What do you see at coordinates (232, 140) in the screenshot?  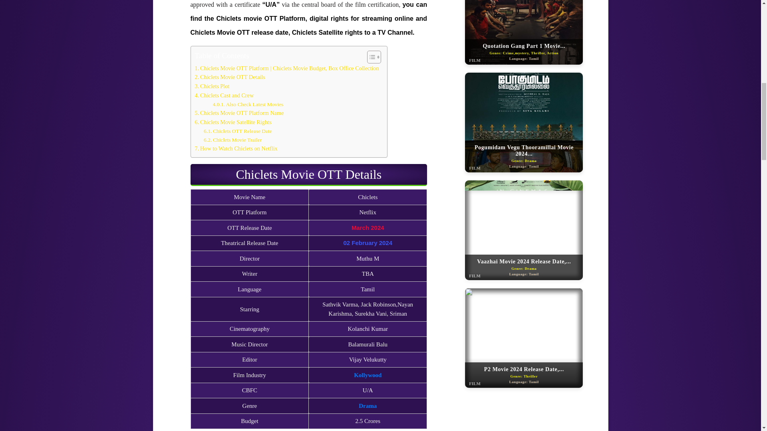 I see `Chiclets Movie Trailer` at bounding box center [232, 140].